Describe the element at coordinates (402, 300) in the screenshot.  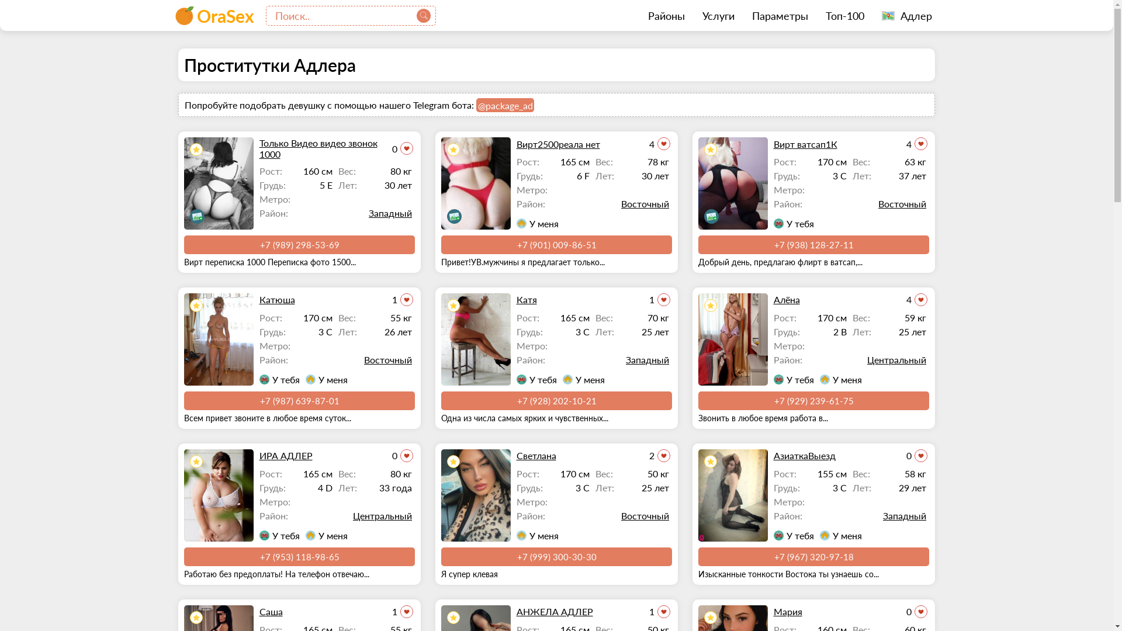
I see `1` at that location.